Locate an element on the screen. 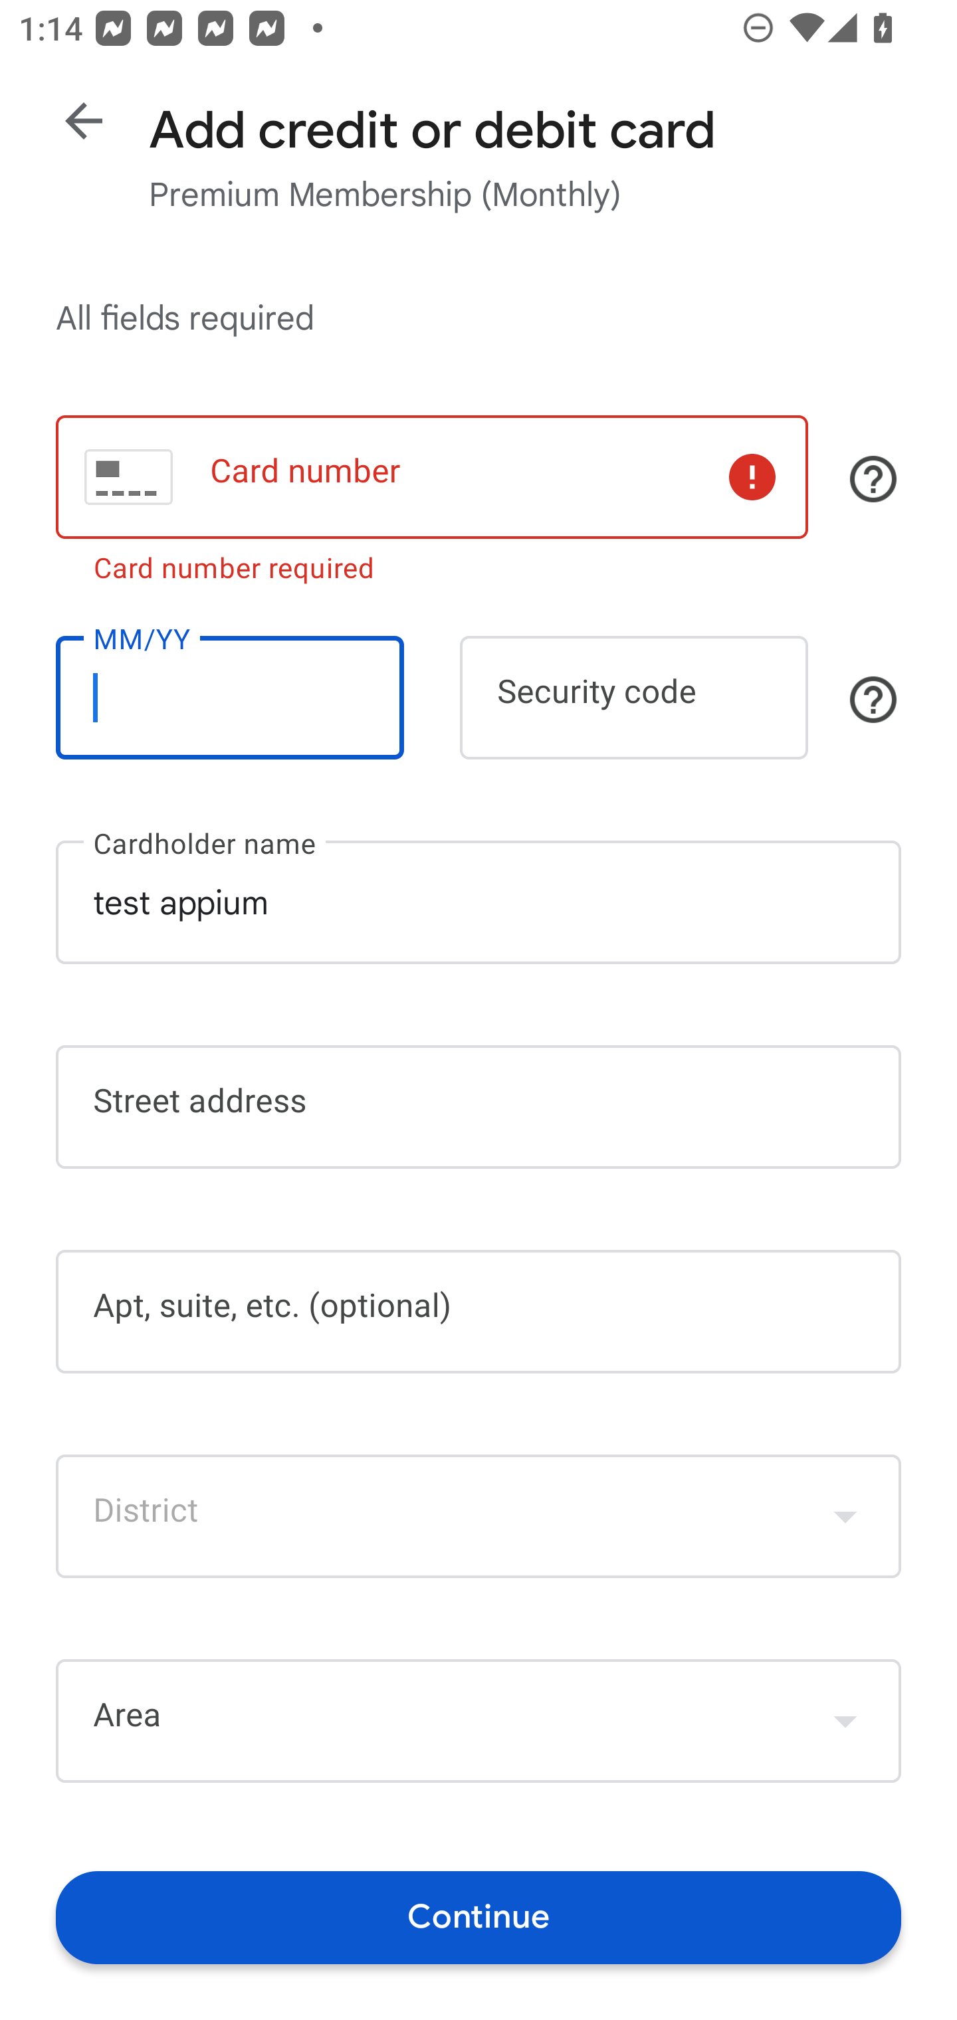 This screenshot has width=957, height=2020. District is located at coordinates (478, 1516).